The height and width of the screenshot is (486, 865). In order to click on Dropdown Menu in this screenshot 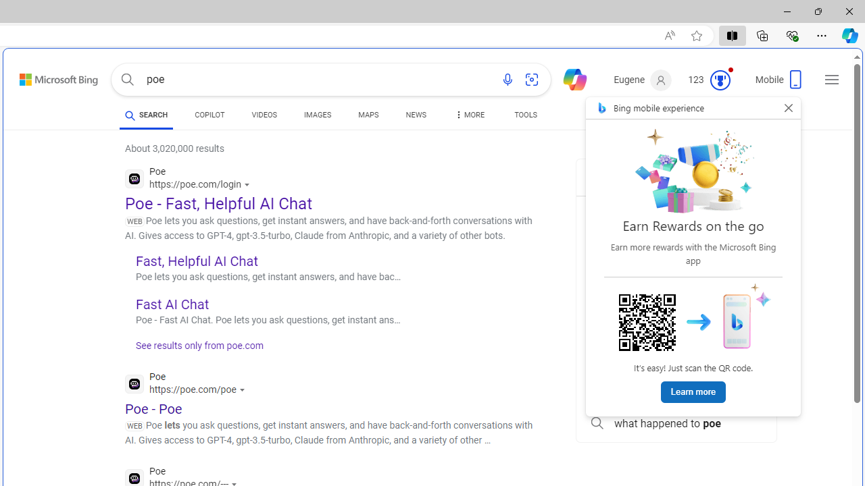, I will do `click(468, 115)`.